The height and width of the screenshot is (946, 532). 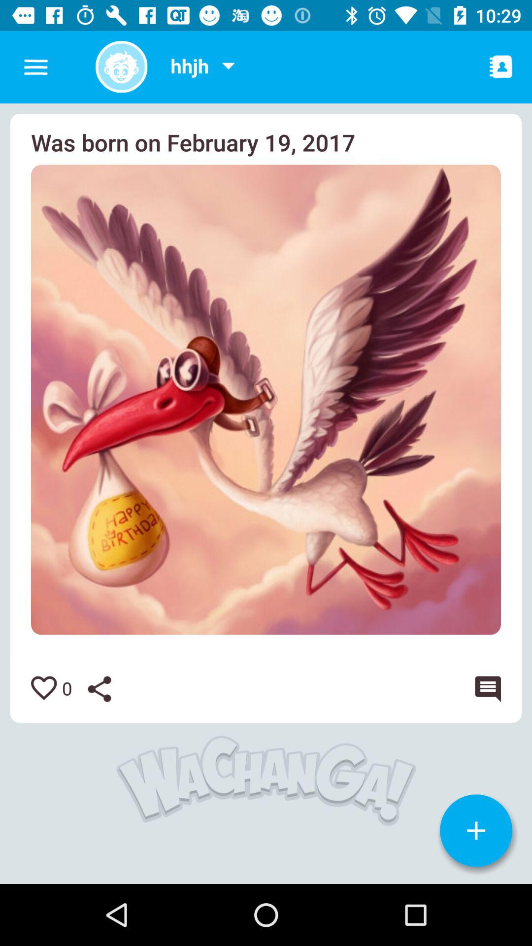 I want to click on menu to view profile, so click(x=228, y=67).